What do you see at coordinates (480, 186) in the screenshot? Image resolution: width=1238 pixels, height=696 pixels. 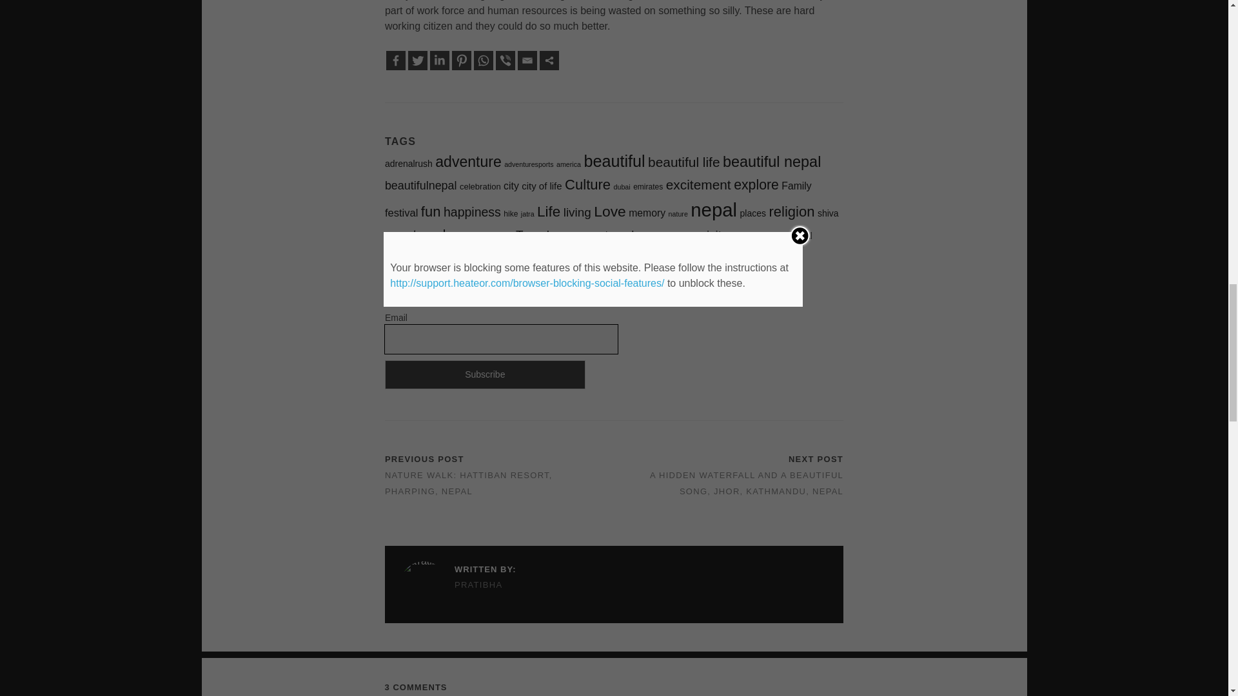 I see `celebration` at bounding box center [480, 186].